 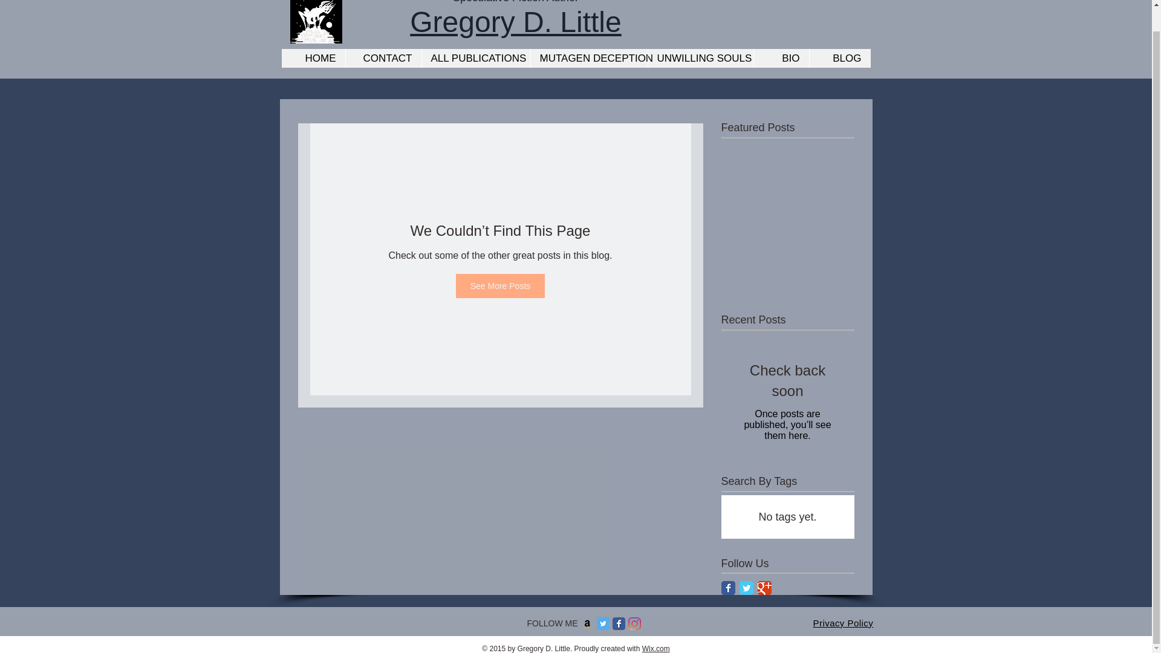 I want to click on Gregory D. Little, so click(x=515, y=22).